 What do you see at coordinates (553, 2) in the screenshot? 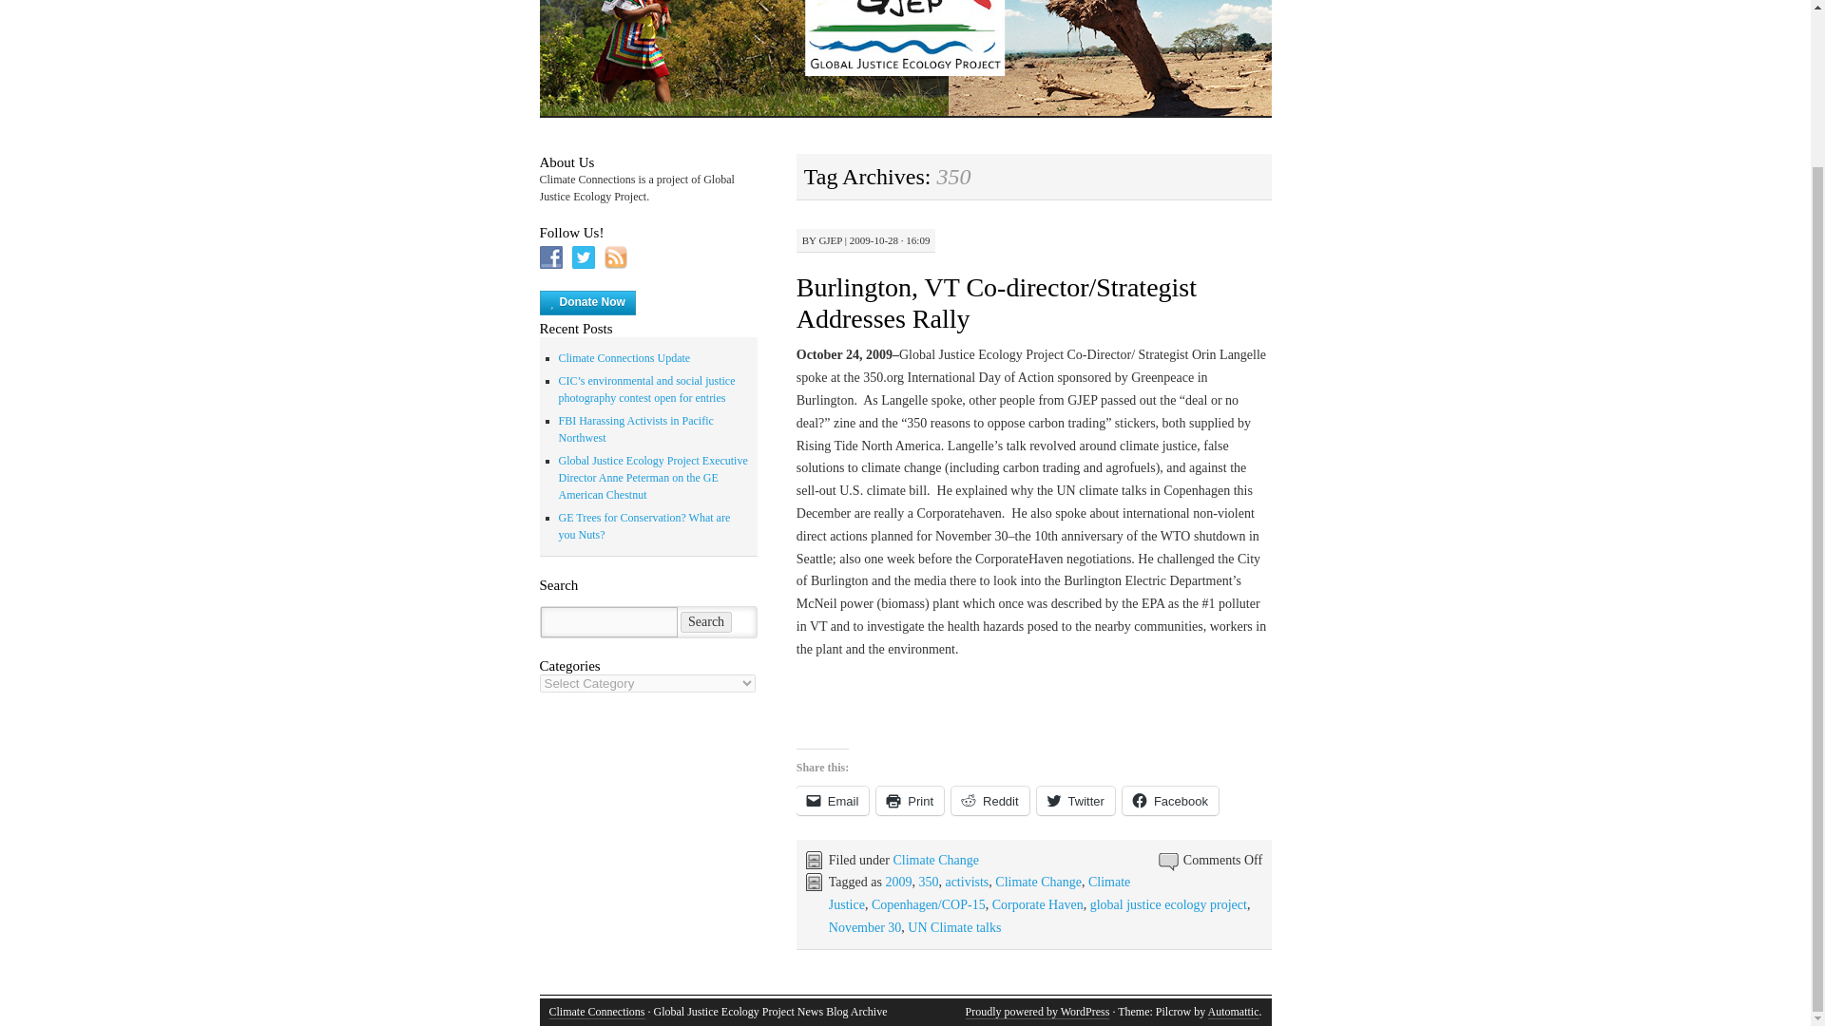
I see `Skip to content` at bounding box center [553, 2].